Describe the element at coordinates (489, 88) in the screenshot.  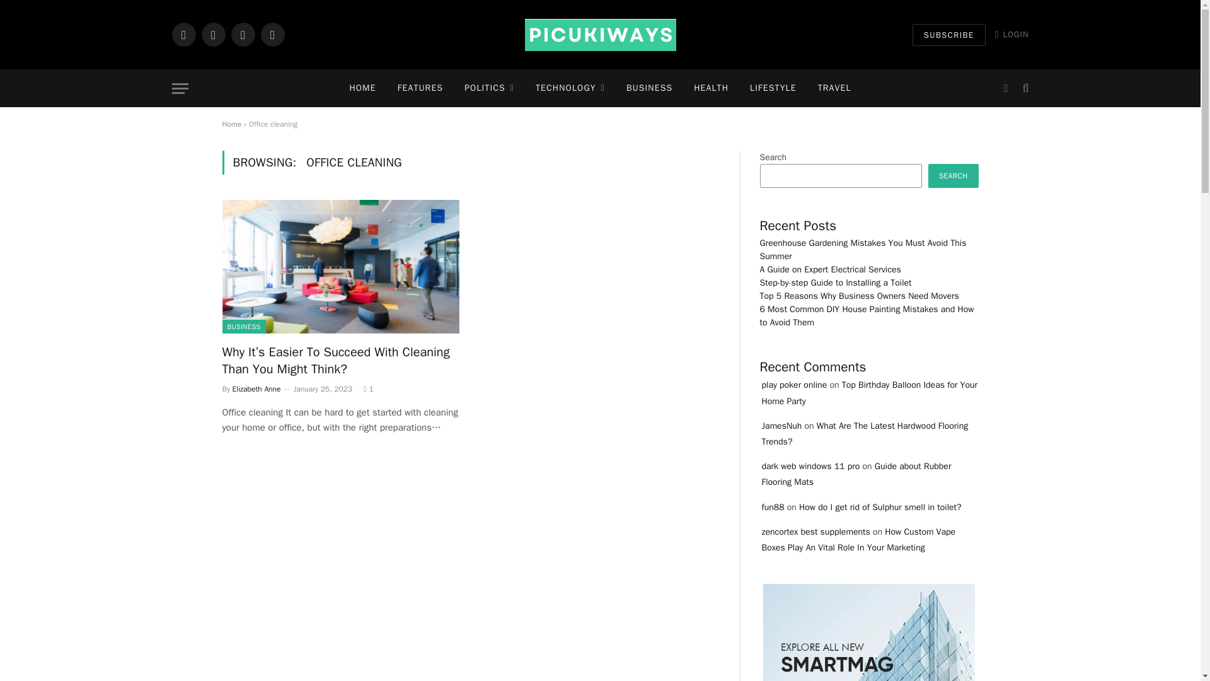
I see `POLITICS` at that location.